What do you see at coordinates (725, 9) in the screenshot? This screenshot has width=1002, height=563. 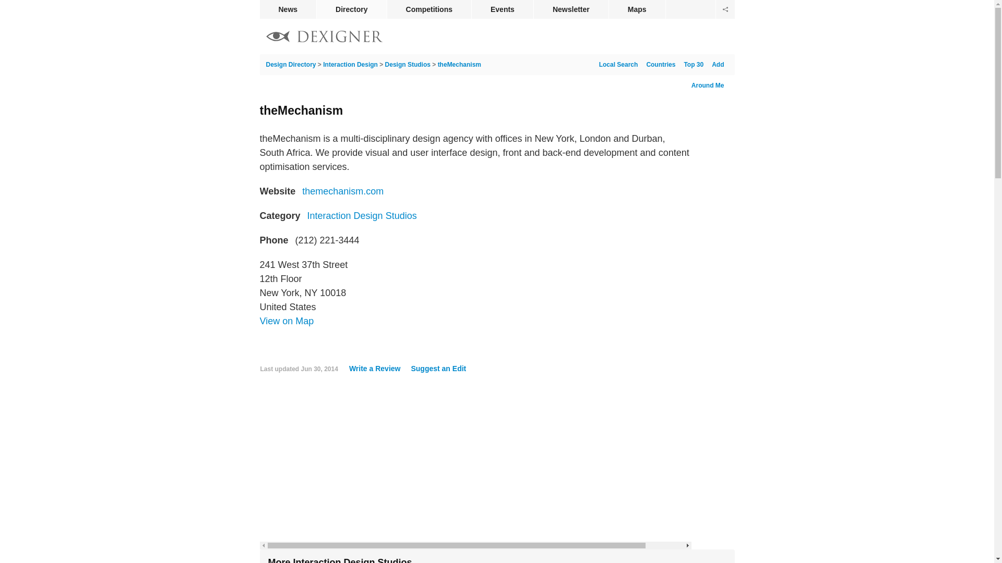 I see `follow dexigner` at bounding box center [725, 9].